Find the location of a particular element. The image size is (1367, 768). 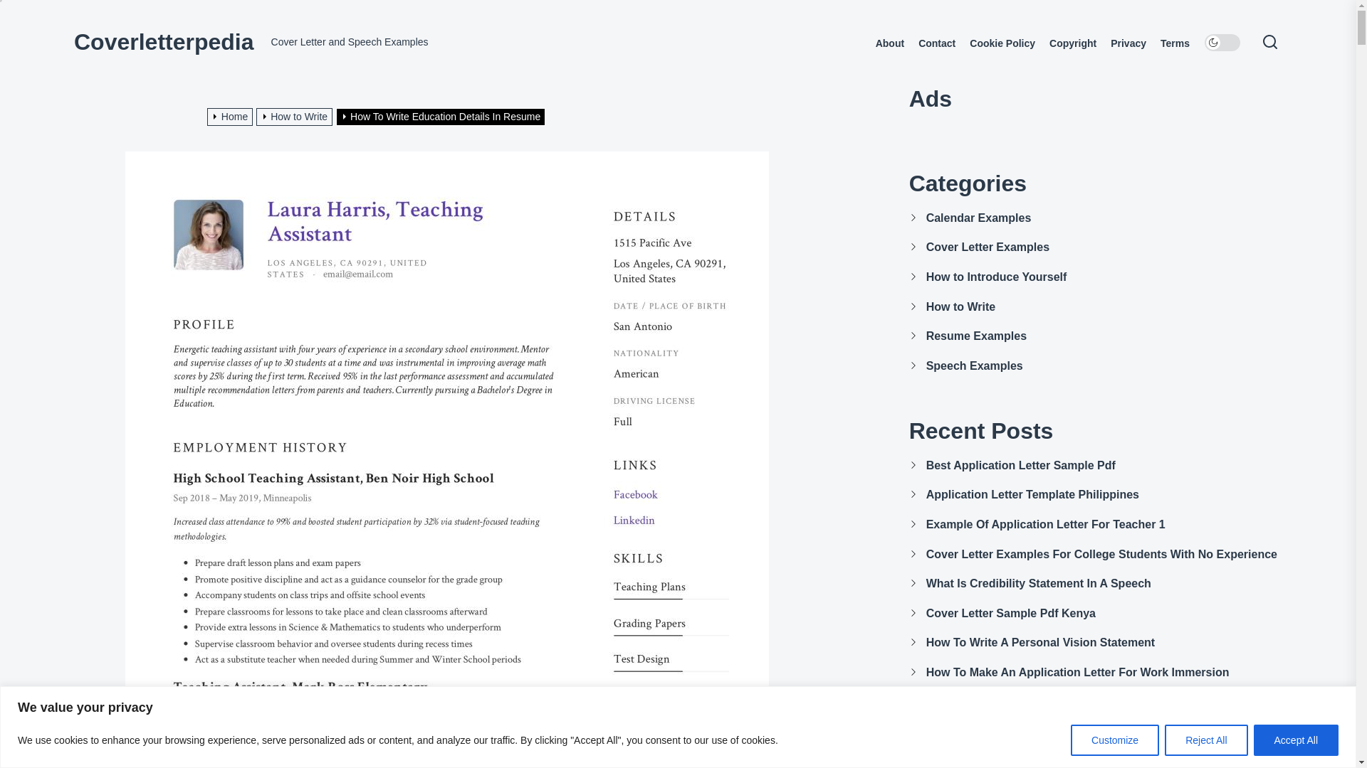

About is located at coordinates (890, 43).